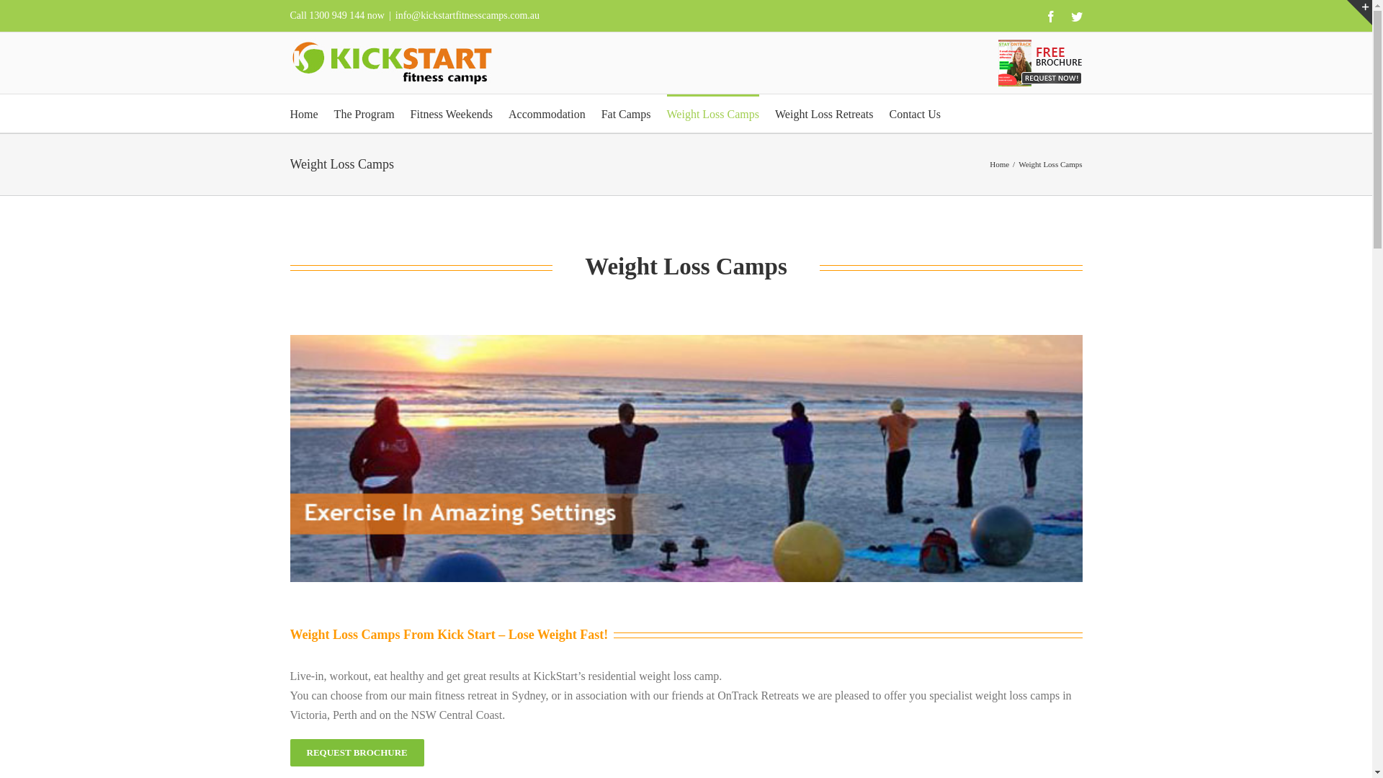 The height and width of the screenshot is (778, 1383). What do you see at coordinates (364, 114) in the screenshot?
I see `The Program` at bounding box center [364, 114].